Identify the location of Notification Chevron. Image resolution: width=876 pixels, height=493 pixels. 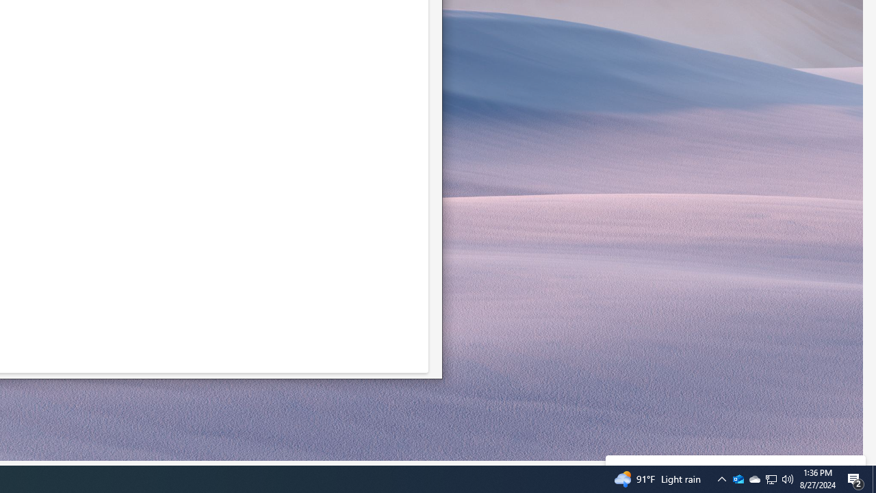
(855, 479).